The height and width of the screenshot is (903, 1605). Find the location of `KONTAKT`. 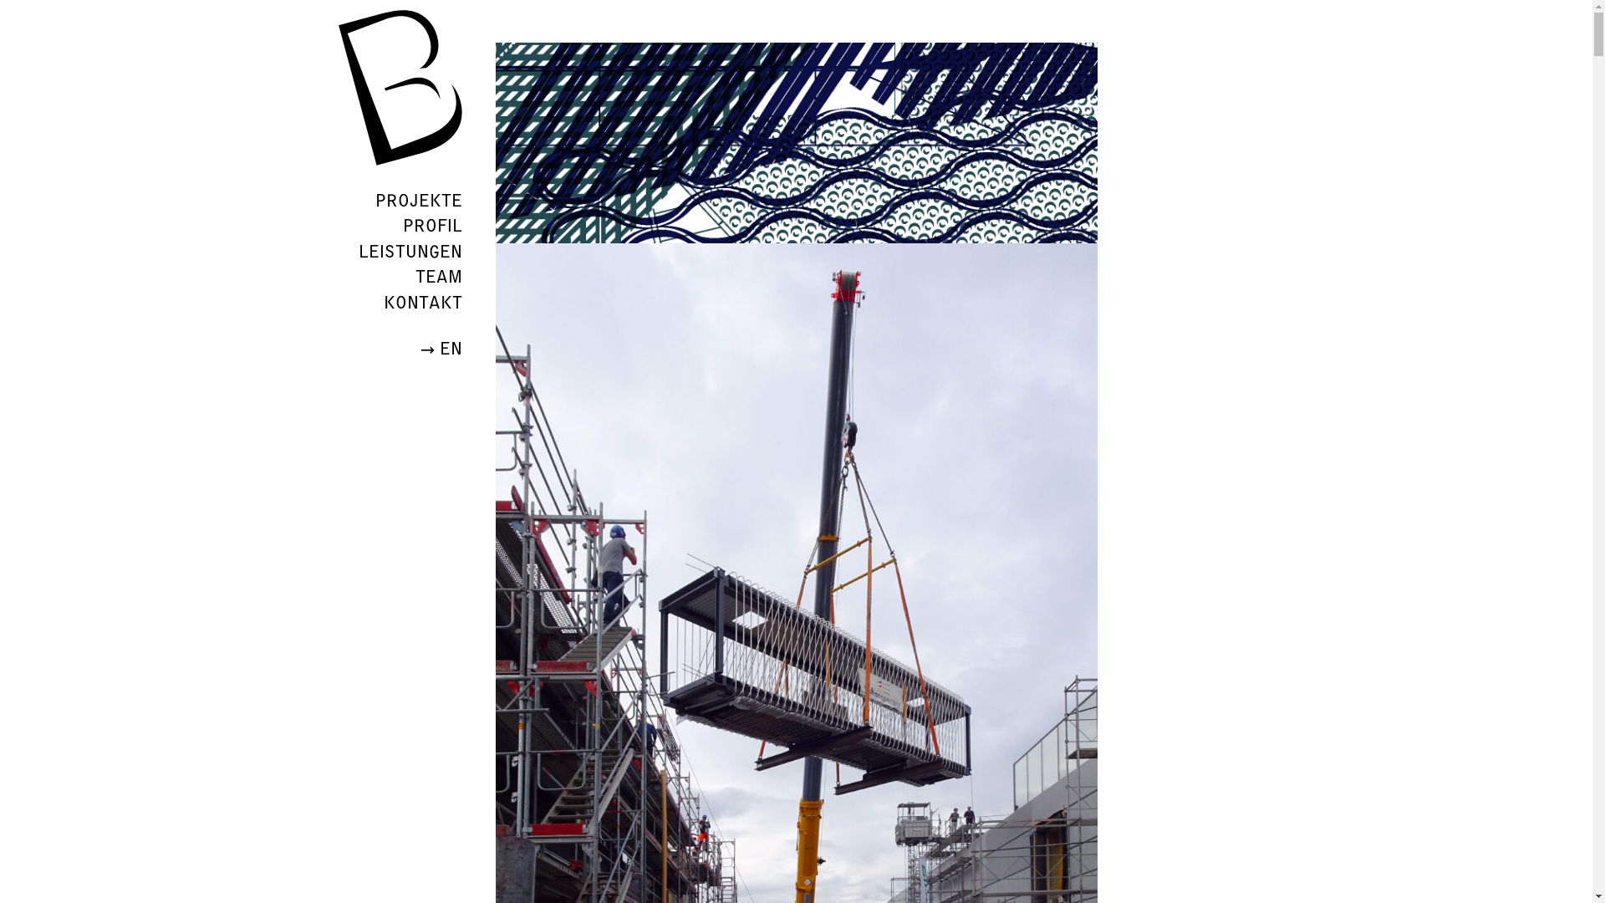

KONTAKT is located at coordinates (422, 302).